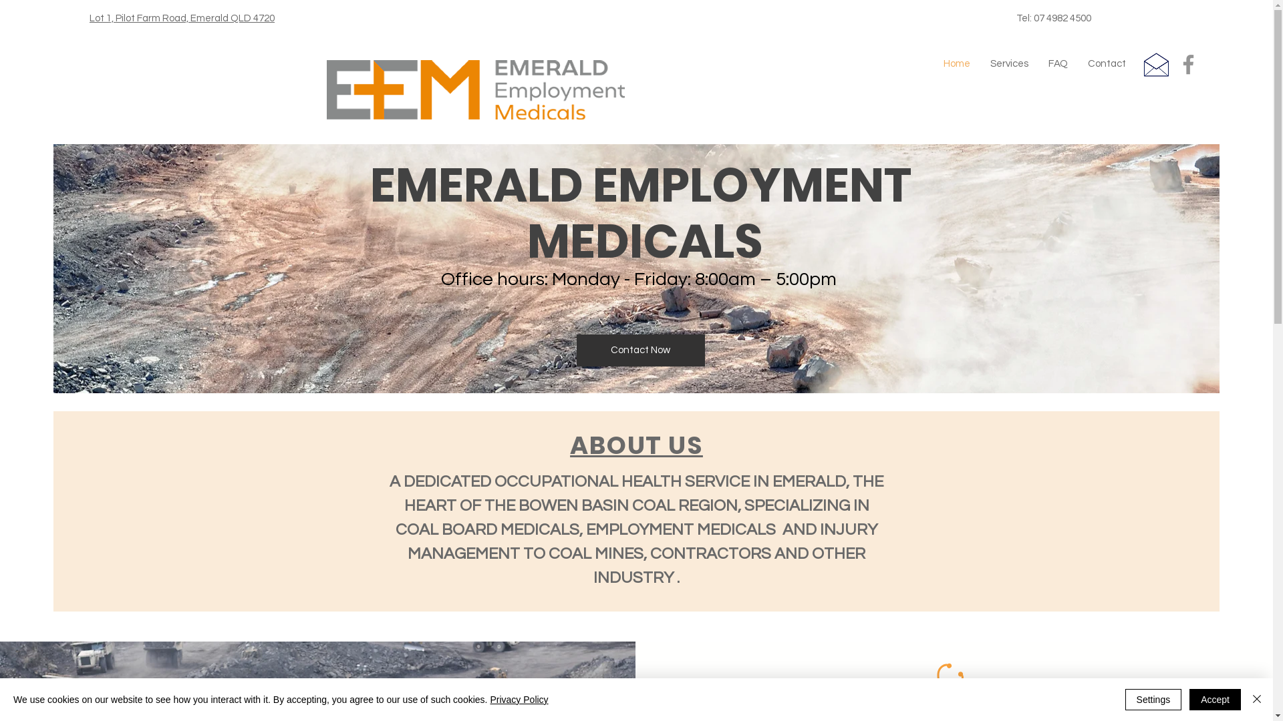 Image resolution: width=1283 pixels, height=721 pixels. I want to click on Services, so click(1009, 64).